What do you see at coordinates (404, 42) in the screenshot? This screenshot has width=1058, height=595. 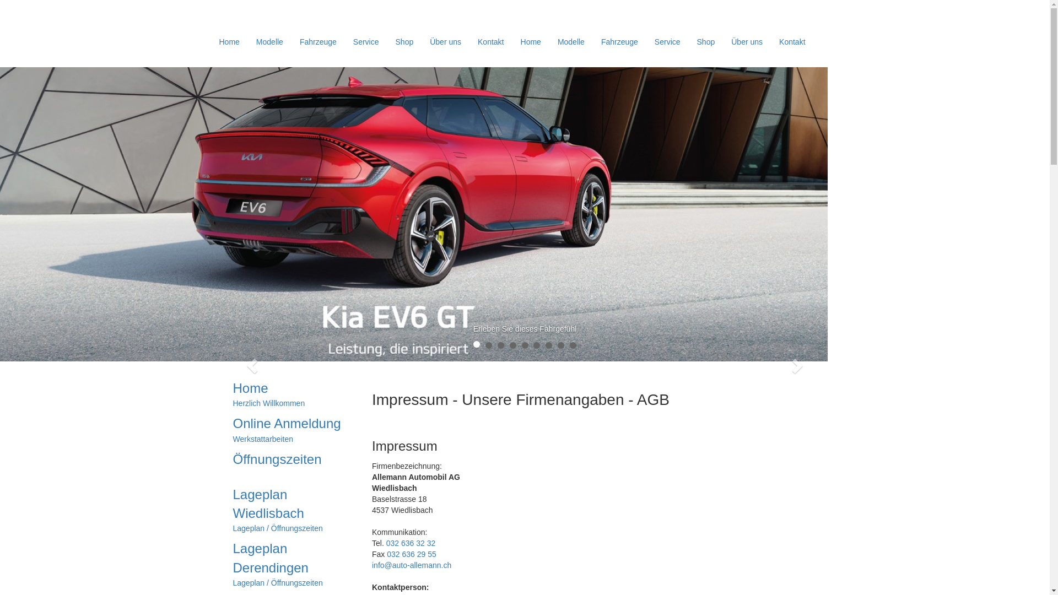 I see `Shop` at bounding box center [404, 42].